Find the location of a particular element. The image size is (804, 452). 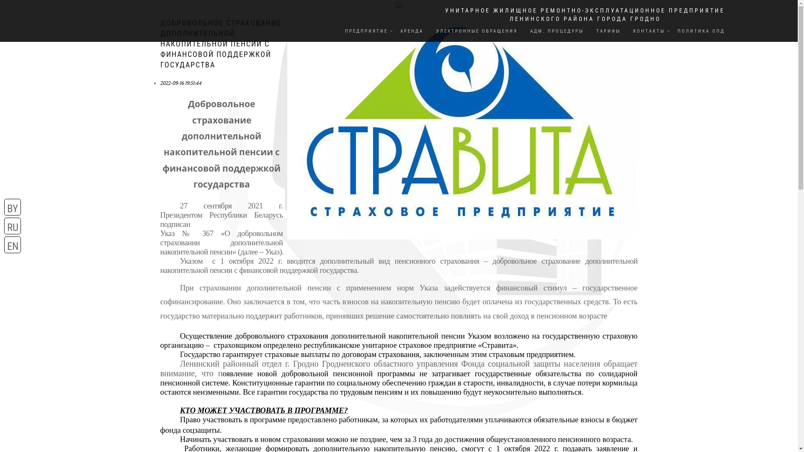

EN is located at coordinates (13, 245).